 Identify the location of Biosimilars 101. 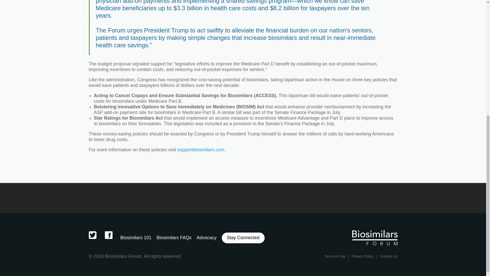
(136, 238).